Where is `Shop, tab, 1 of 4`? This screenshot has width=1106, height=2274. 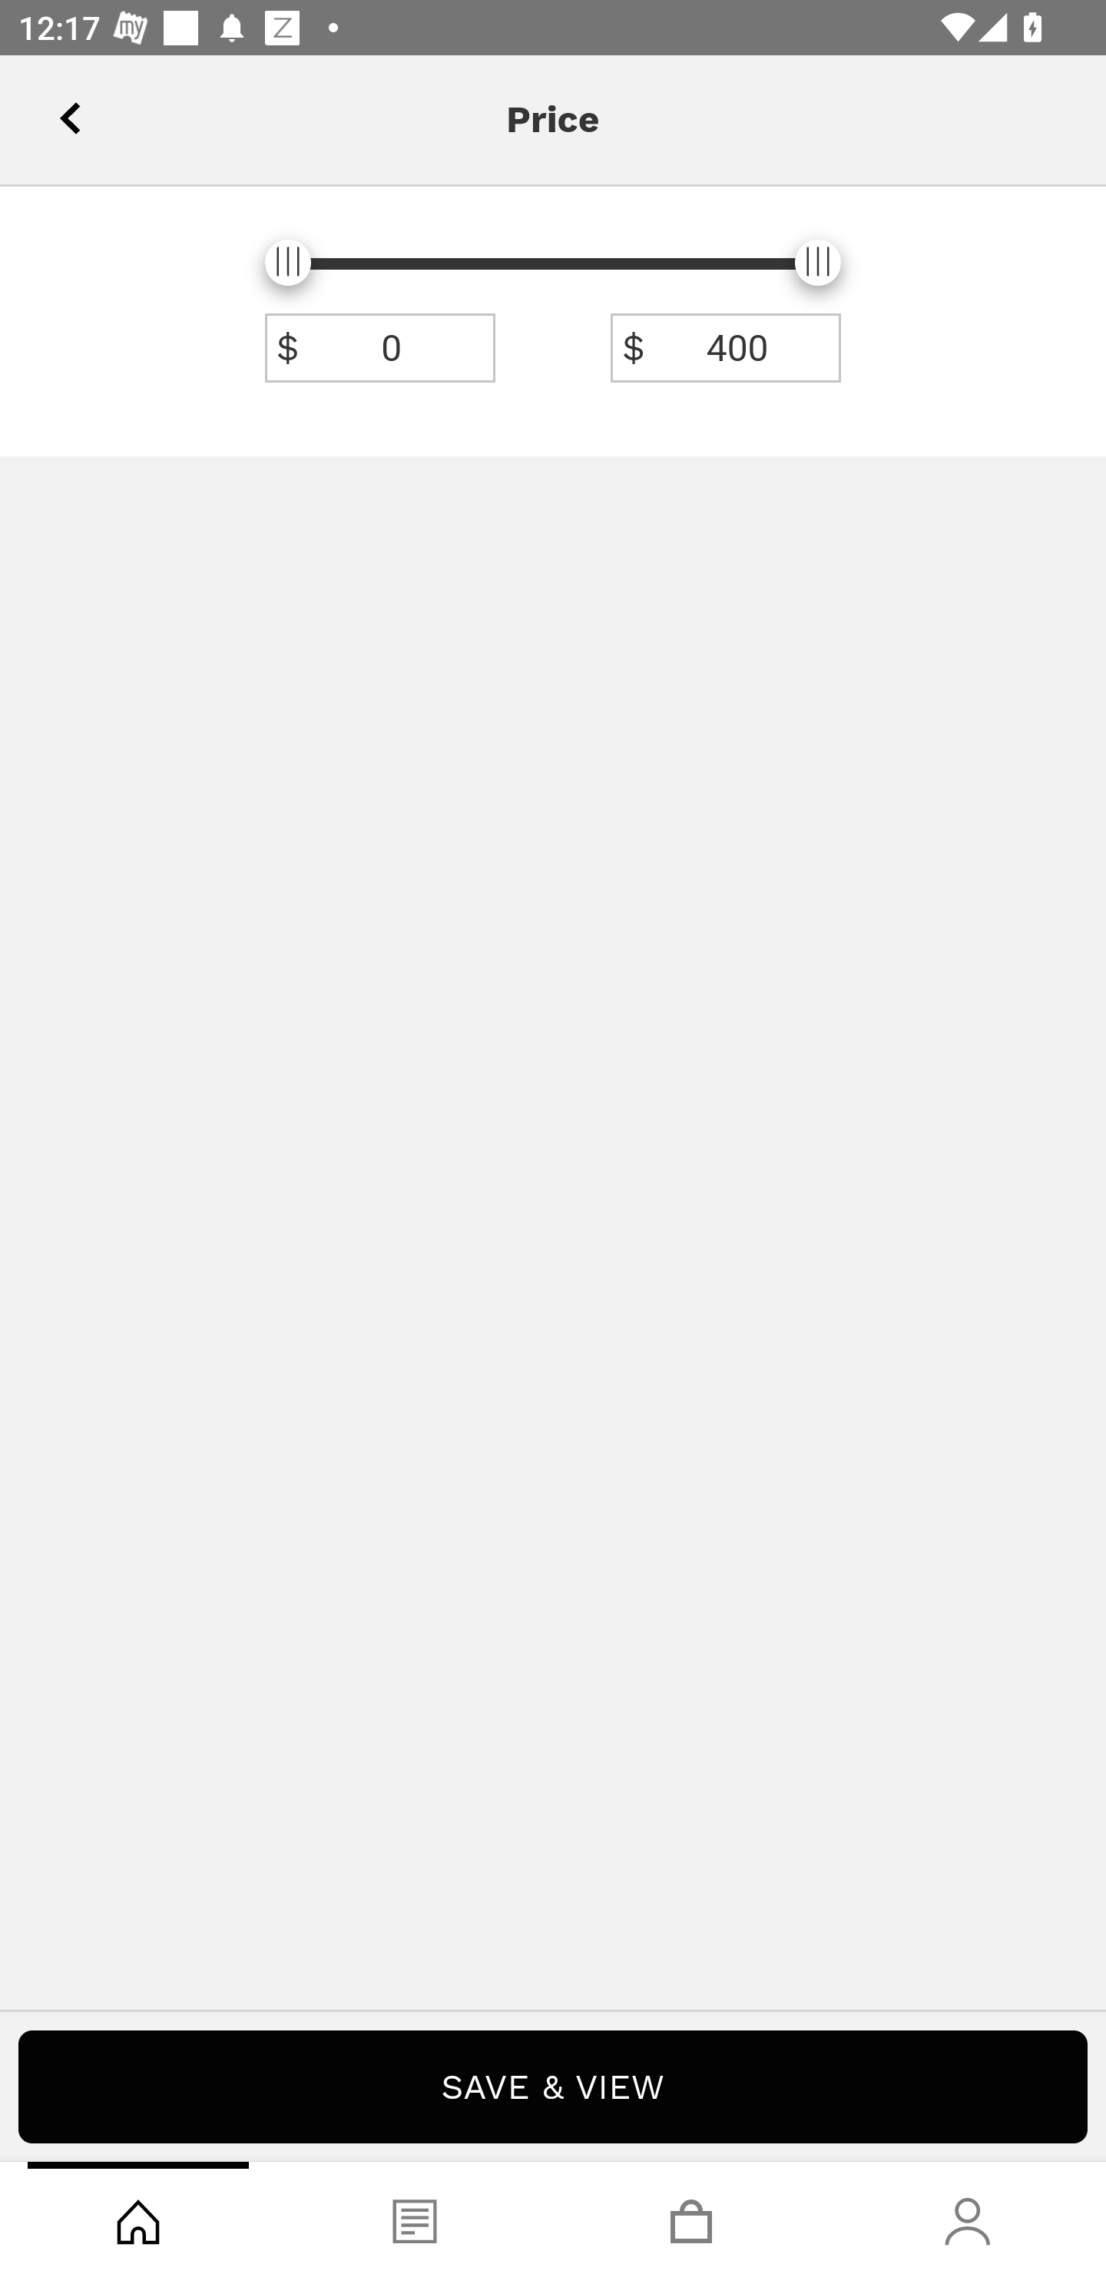
Shop, tab, 1 of 4 is located at coordinates (138, 2218).